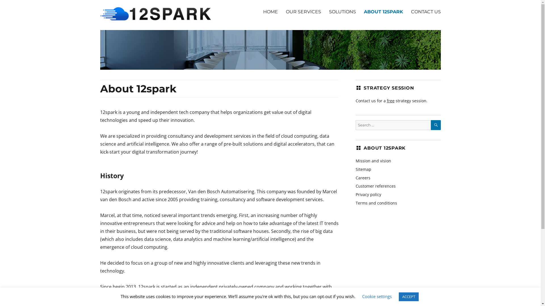 The height and width of the screenshot is (306, 545). I want to click on Cookie settings, so click(377, 296).